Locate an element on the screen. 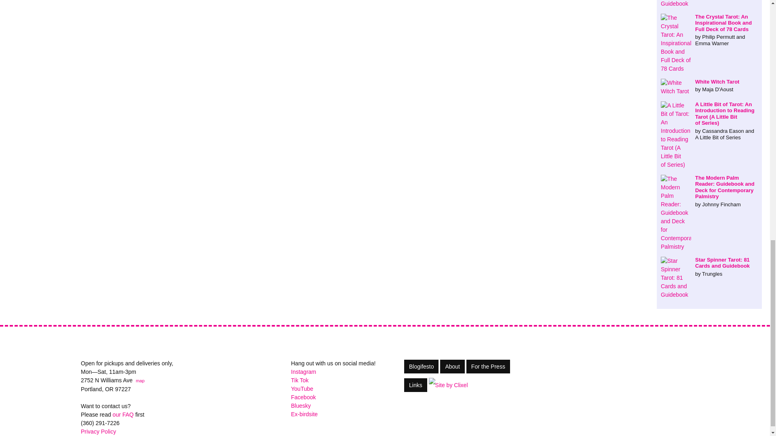  White Witch Tarot is located at coordinates (709, 86).